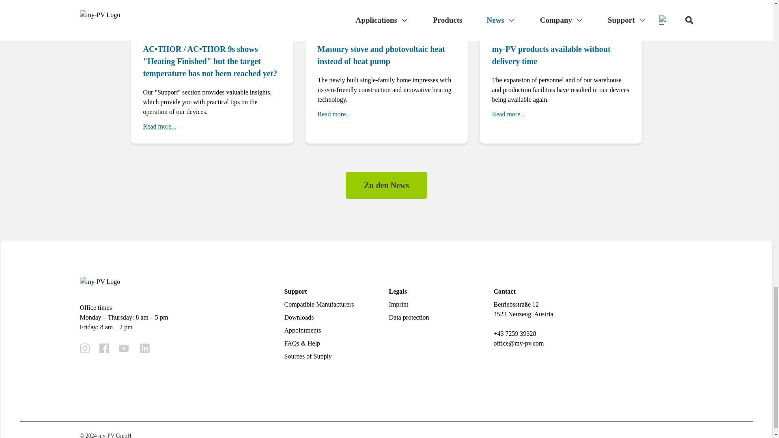 Image resolution: width=779 pixels, height=438 pixels. I want to click on Data protection, so click(409, 317).